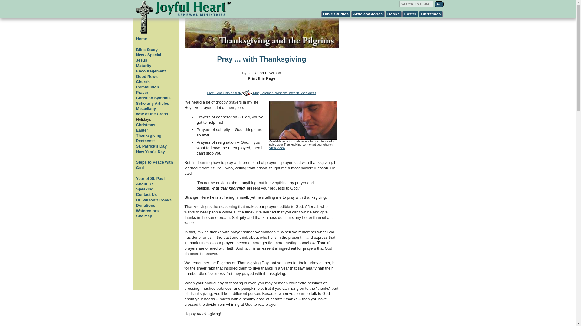 Image resolution: width=581 pixels, height=326 pixels. What do you see at coordinates (393, 14) in the screenshot?
I see `Books` at bounding box center [393, 14].